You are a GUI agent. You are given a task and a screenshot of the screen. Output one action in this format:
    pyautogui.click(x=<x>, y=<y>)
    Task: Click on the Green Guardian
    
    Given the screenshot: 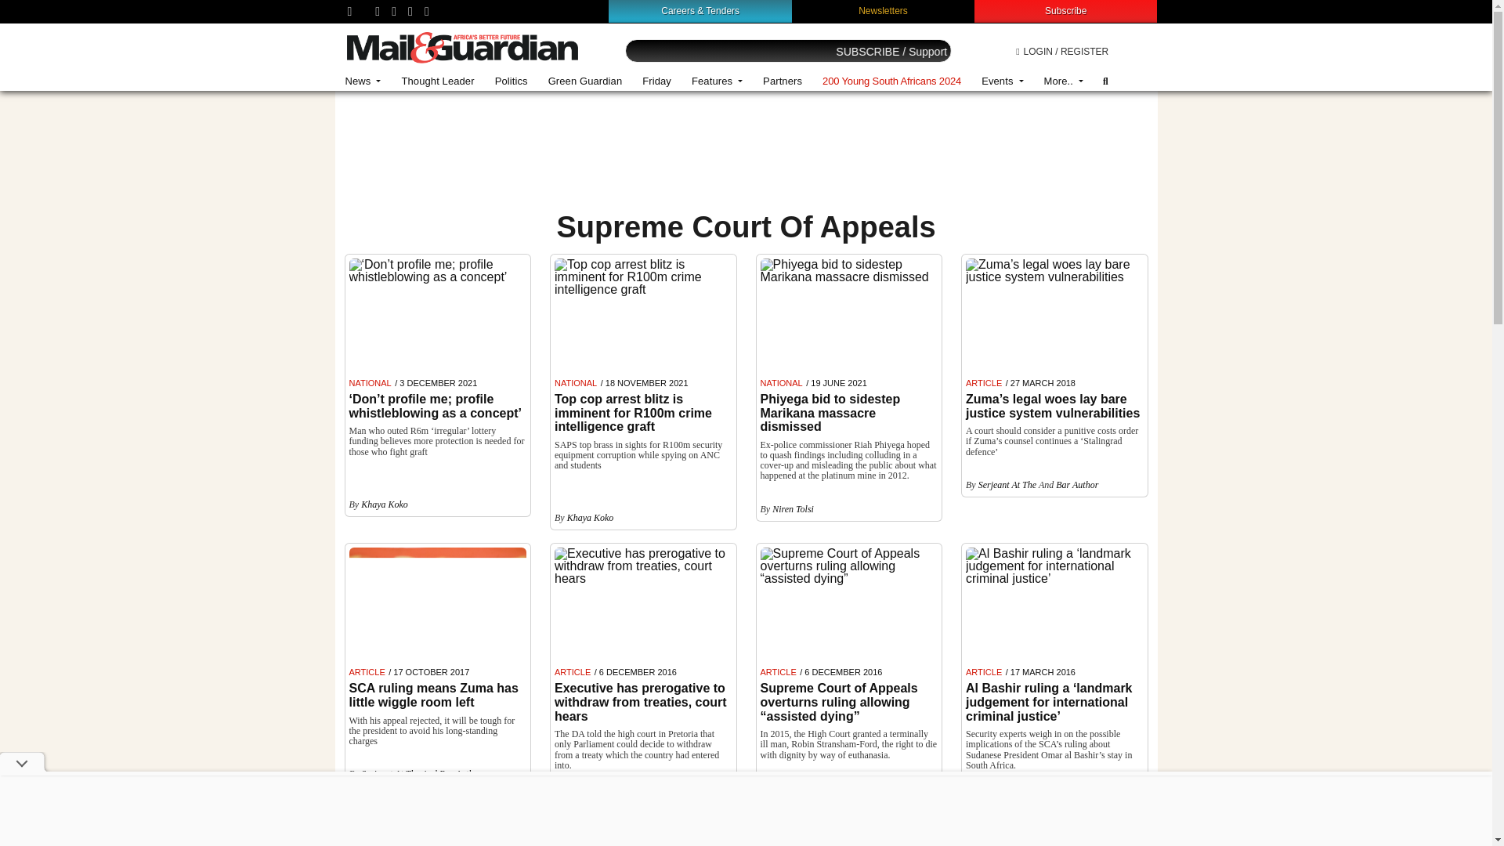 What is the action you would take?
    pyautogui.click(x=586, y=81)
    